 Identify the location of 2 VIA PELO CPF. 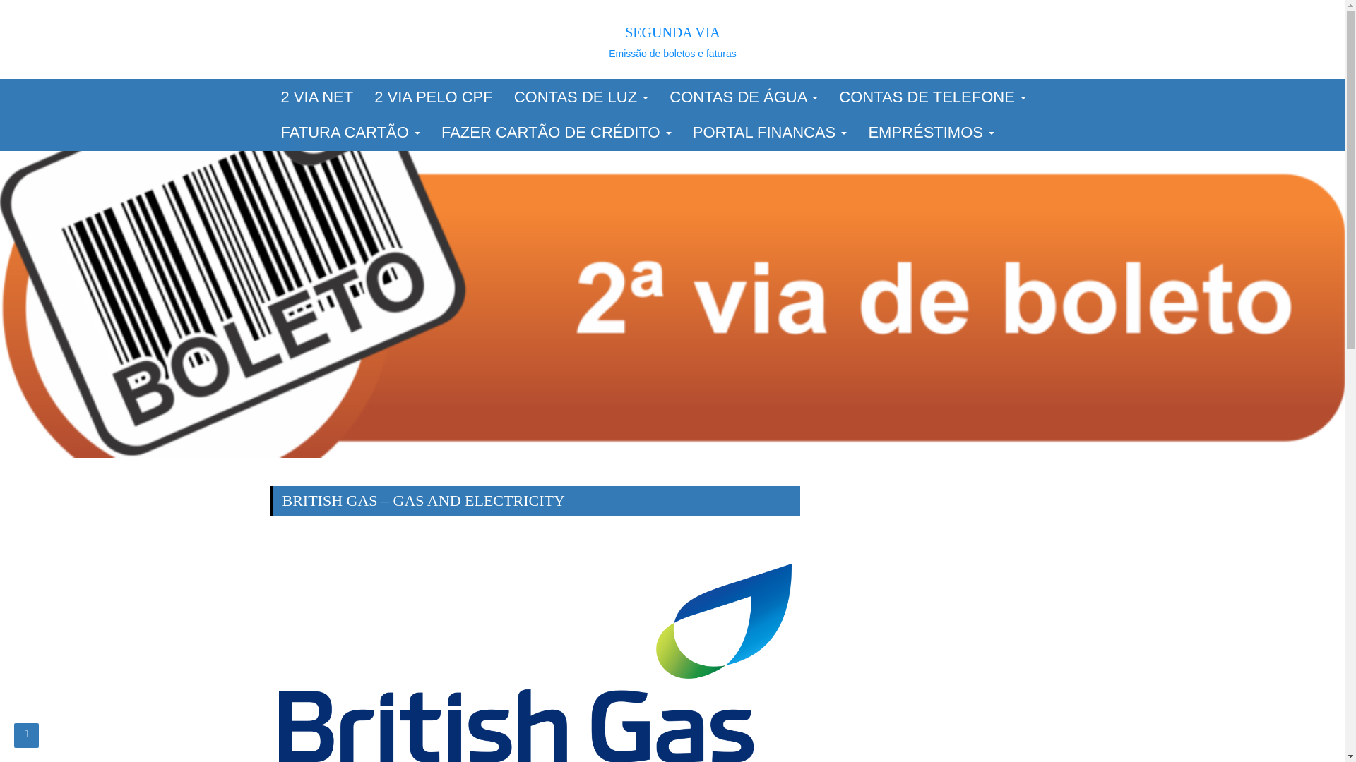
(433, 97).